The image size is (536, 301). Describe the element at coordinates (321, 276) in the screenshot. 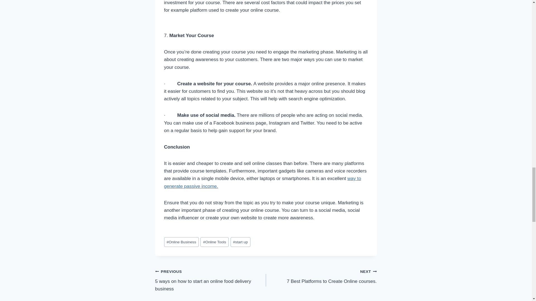

I see `Online Tools` at that location.